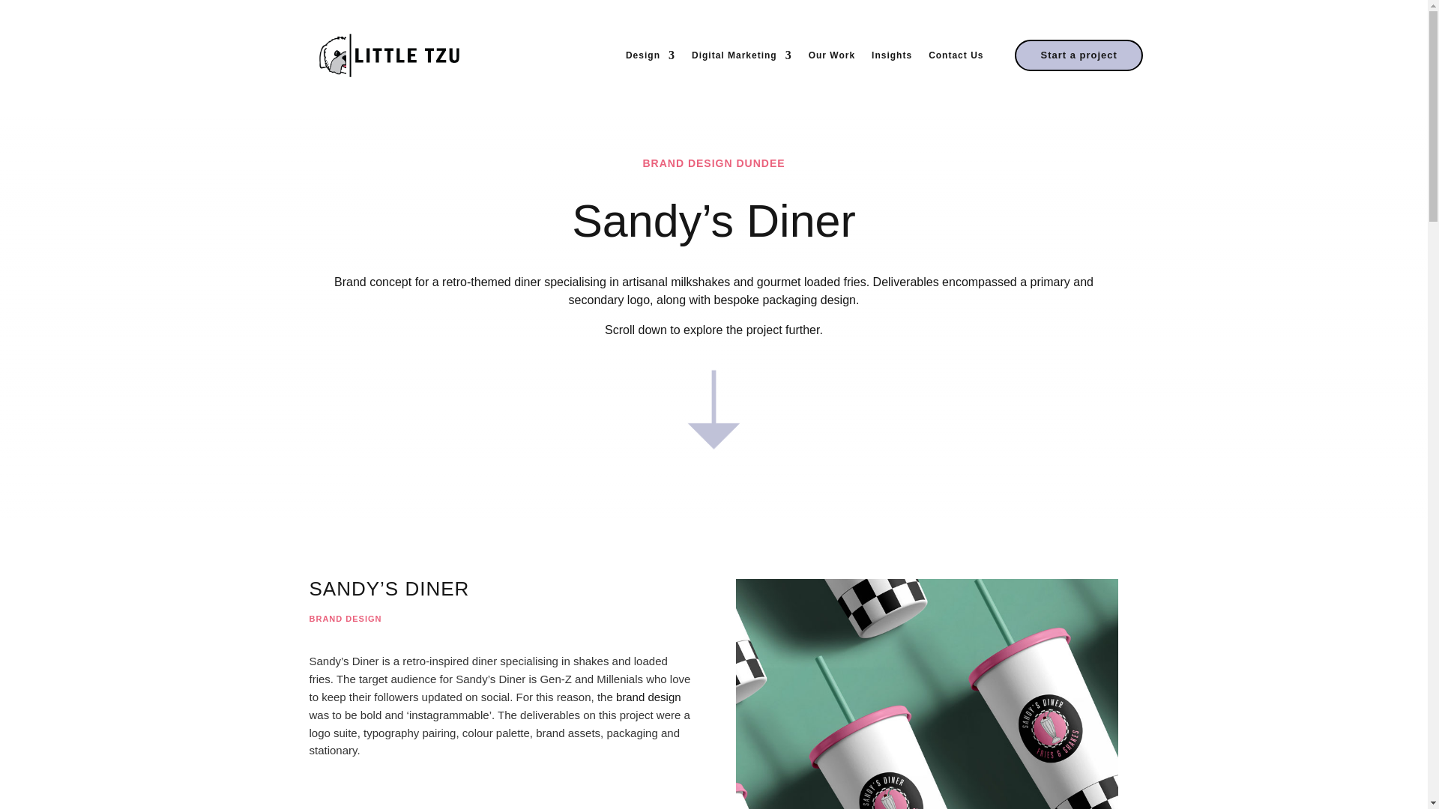 This screenshot has width=1439, height=809. Describe the element at coordinates (648, 697) in the screenshot. I see `brand design` at that location.